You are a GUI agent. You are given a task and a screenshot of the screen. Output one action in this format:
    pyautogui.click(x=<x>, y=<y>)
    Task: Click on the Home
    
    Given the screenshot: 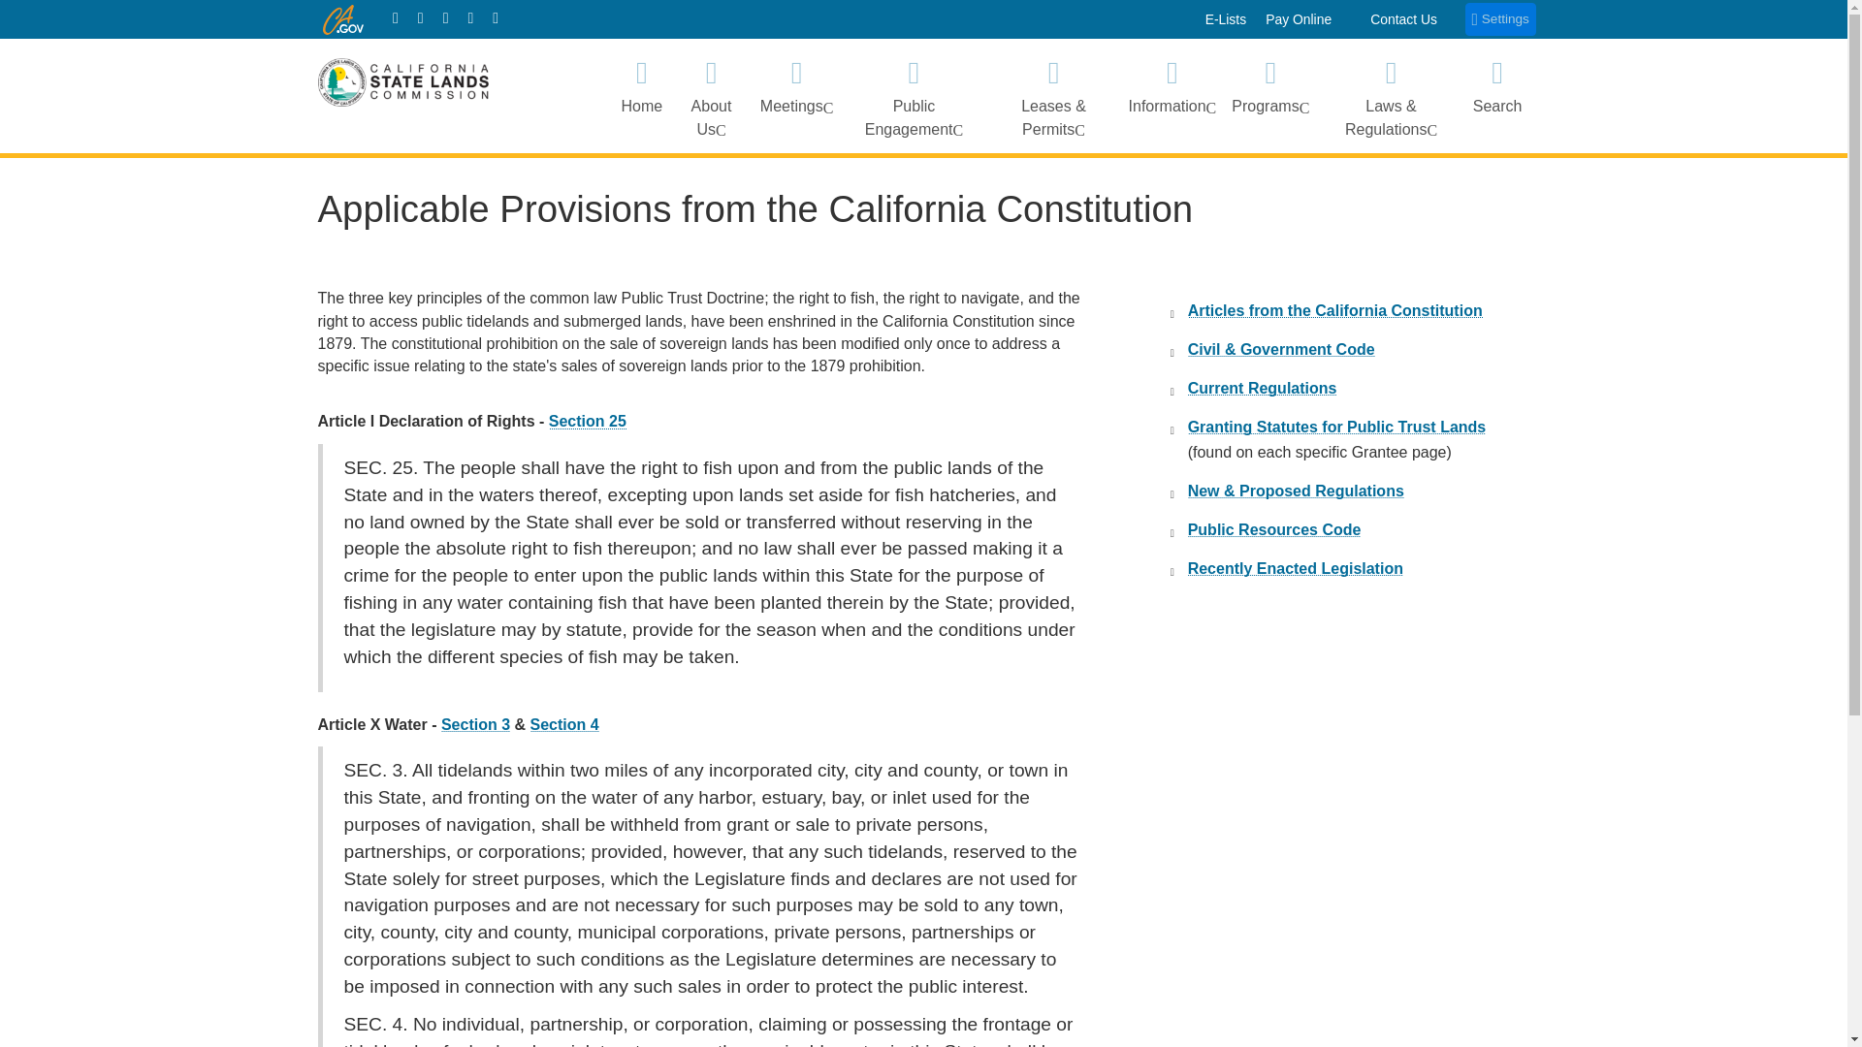 What is the action you would take?
    pyautogui.click(x=641, y=95)
    